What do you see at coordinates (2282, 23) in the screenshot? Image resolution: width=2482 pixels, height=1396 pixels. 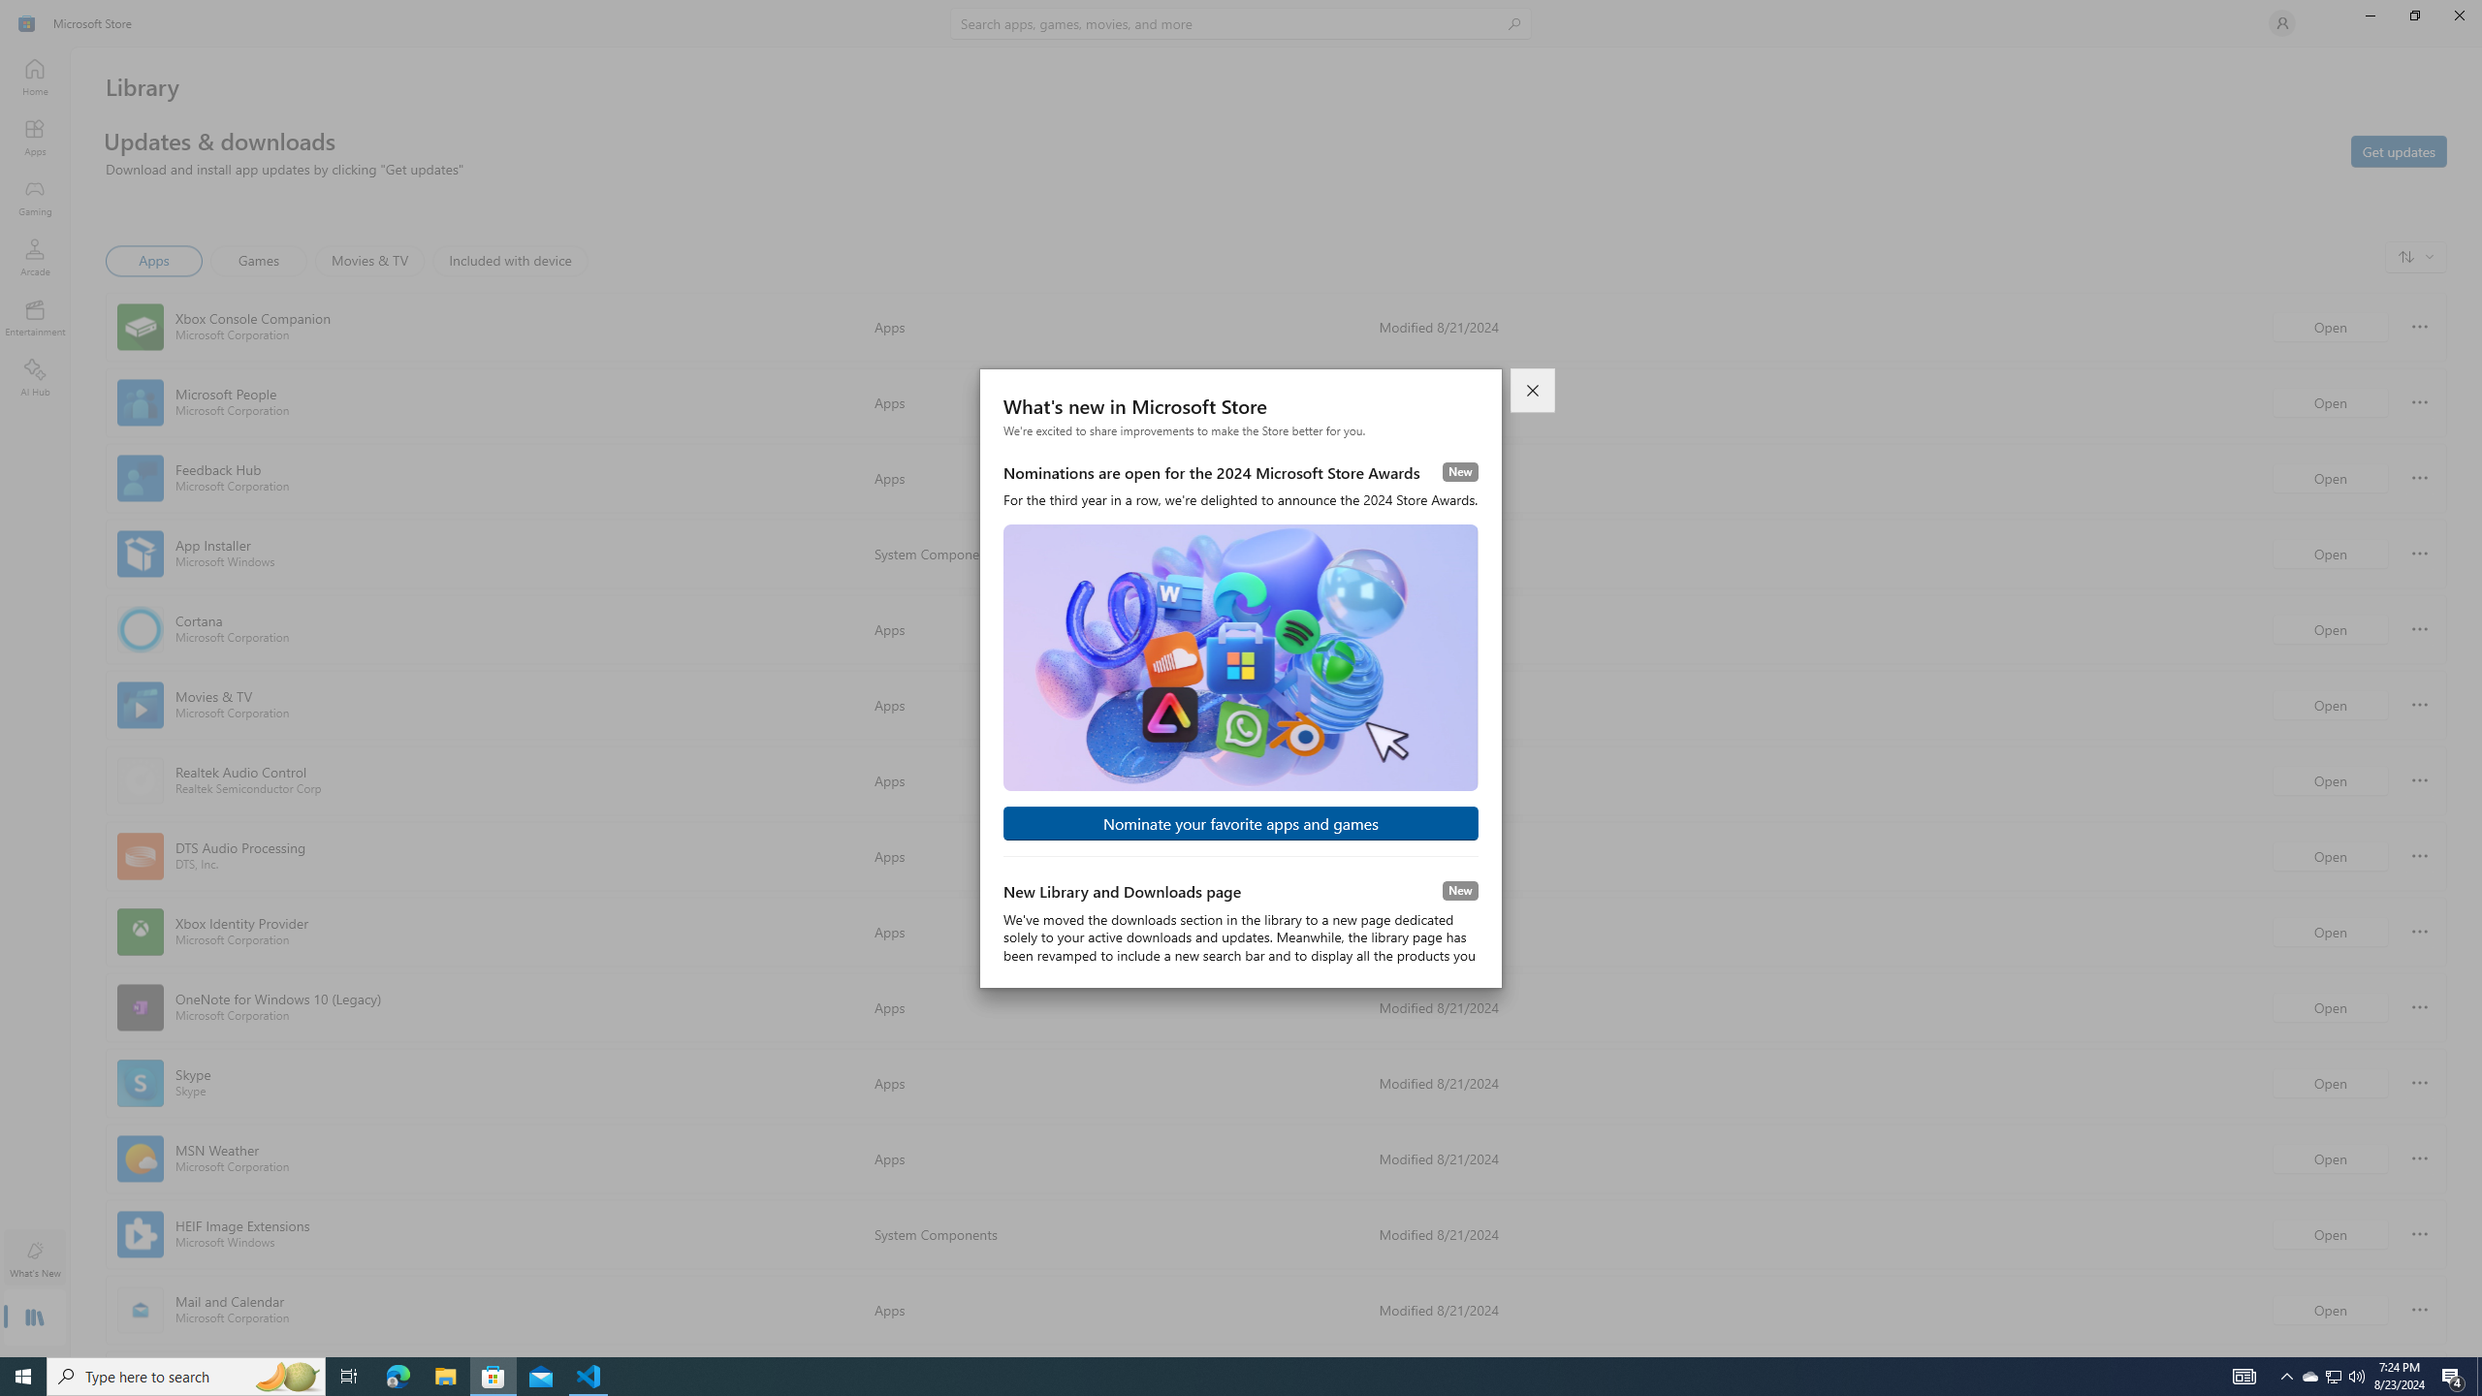 I see `User profile` at bounding box center [2282, 23].